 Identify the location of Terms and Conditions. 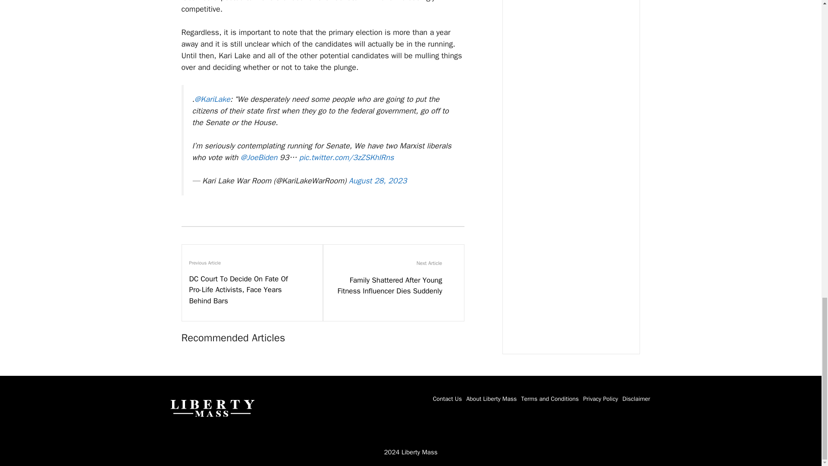
(549, 399).